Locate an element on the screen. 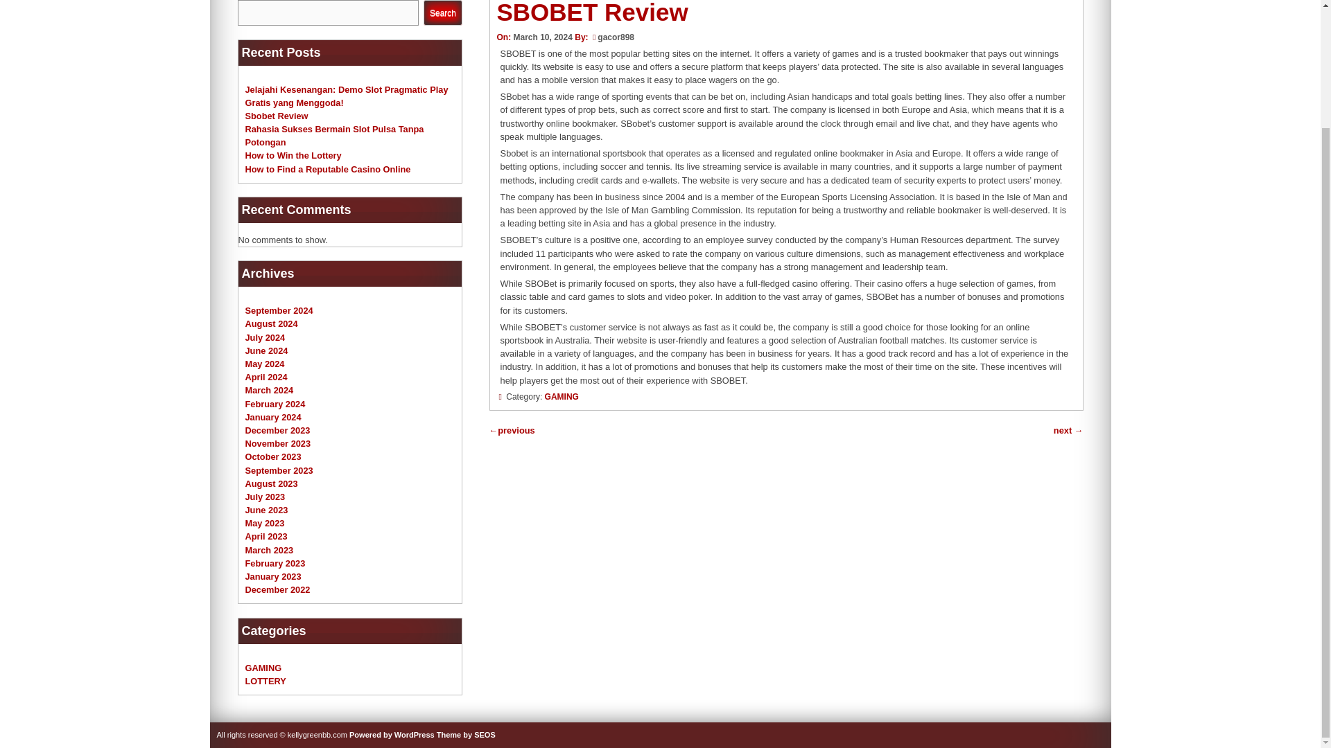 This screenshot has height=748, width=1331. September 2023 is located at coordinates (279, 470).